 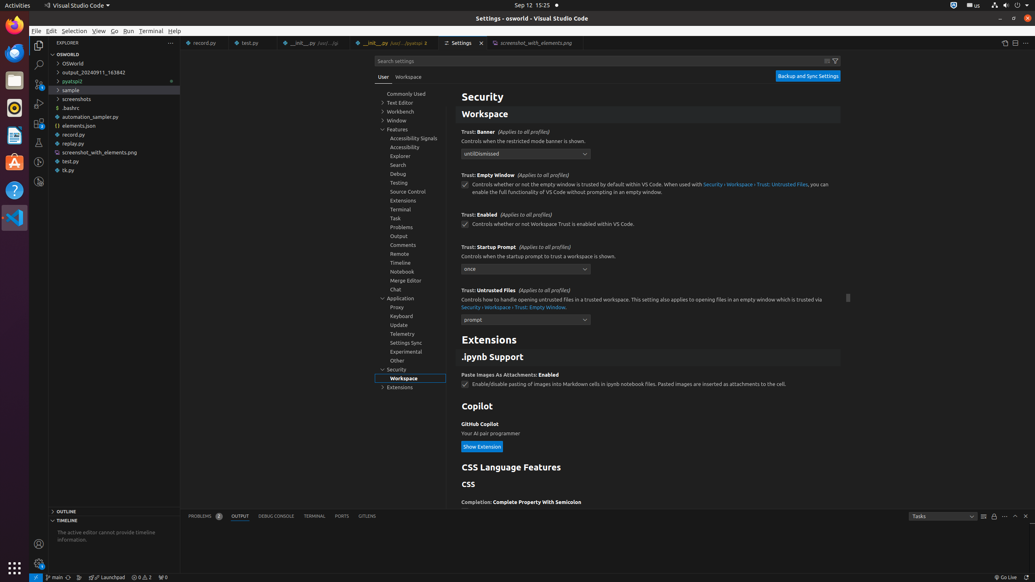 What do you see at coordinates (984, 517) in the screenshot?
I see `Clear Output` at bounding box center [984, 517].